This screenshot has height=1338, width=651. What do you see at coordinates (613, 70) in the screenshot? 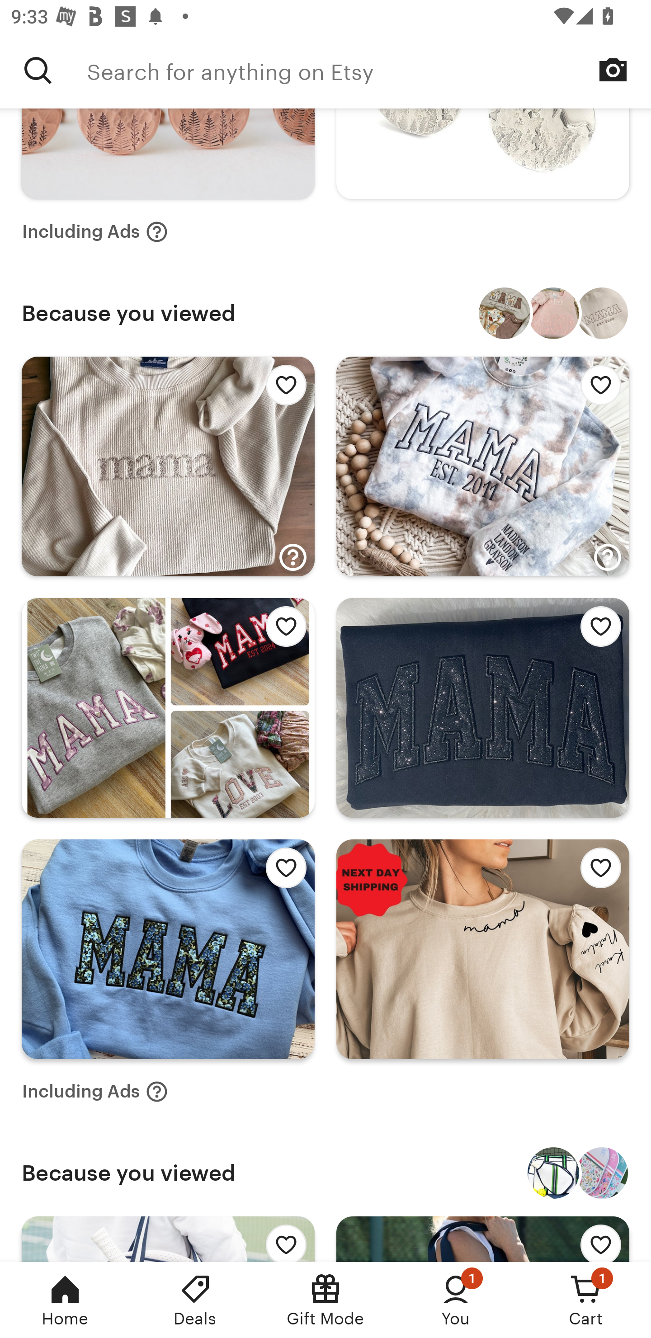
I see `Search by image` at bounding box center [613, 70].